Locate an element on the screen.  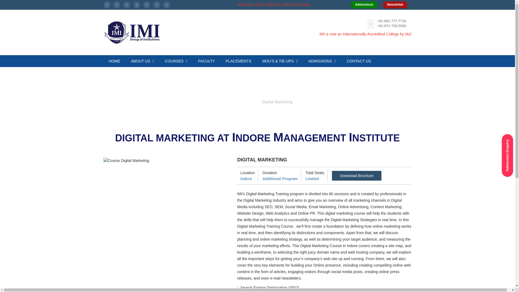
Newsletter is located at coordinates (395, 5).